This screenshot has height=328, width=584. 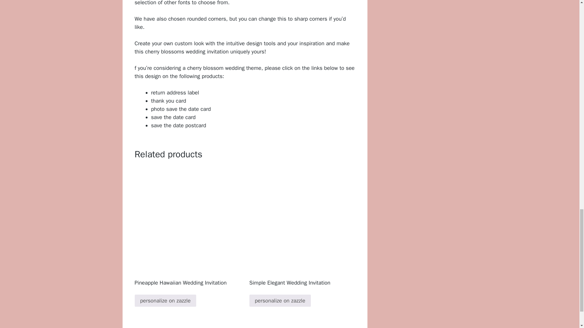 I want to click on personalize on zazzle, so click(x=165, y=300).